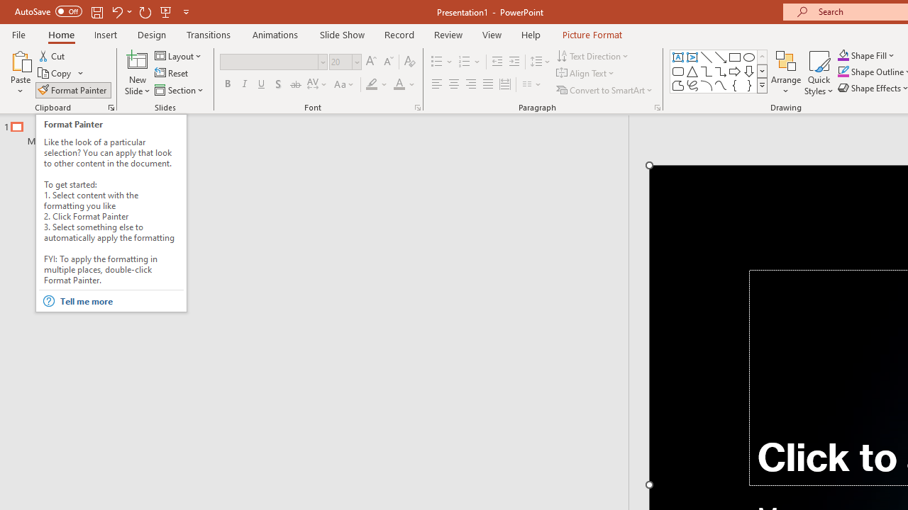 The width and height of the screenshot is (908, 510). Describe the element at coordinates (707, 71) in the screenshot. I see `Connector: Elbow` at that location.